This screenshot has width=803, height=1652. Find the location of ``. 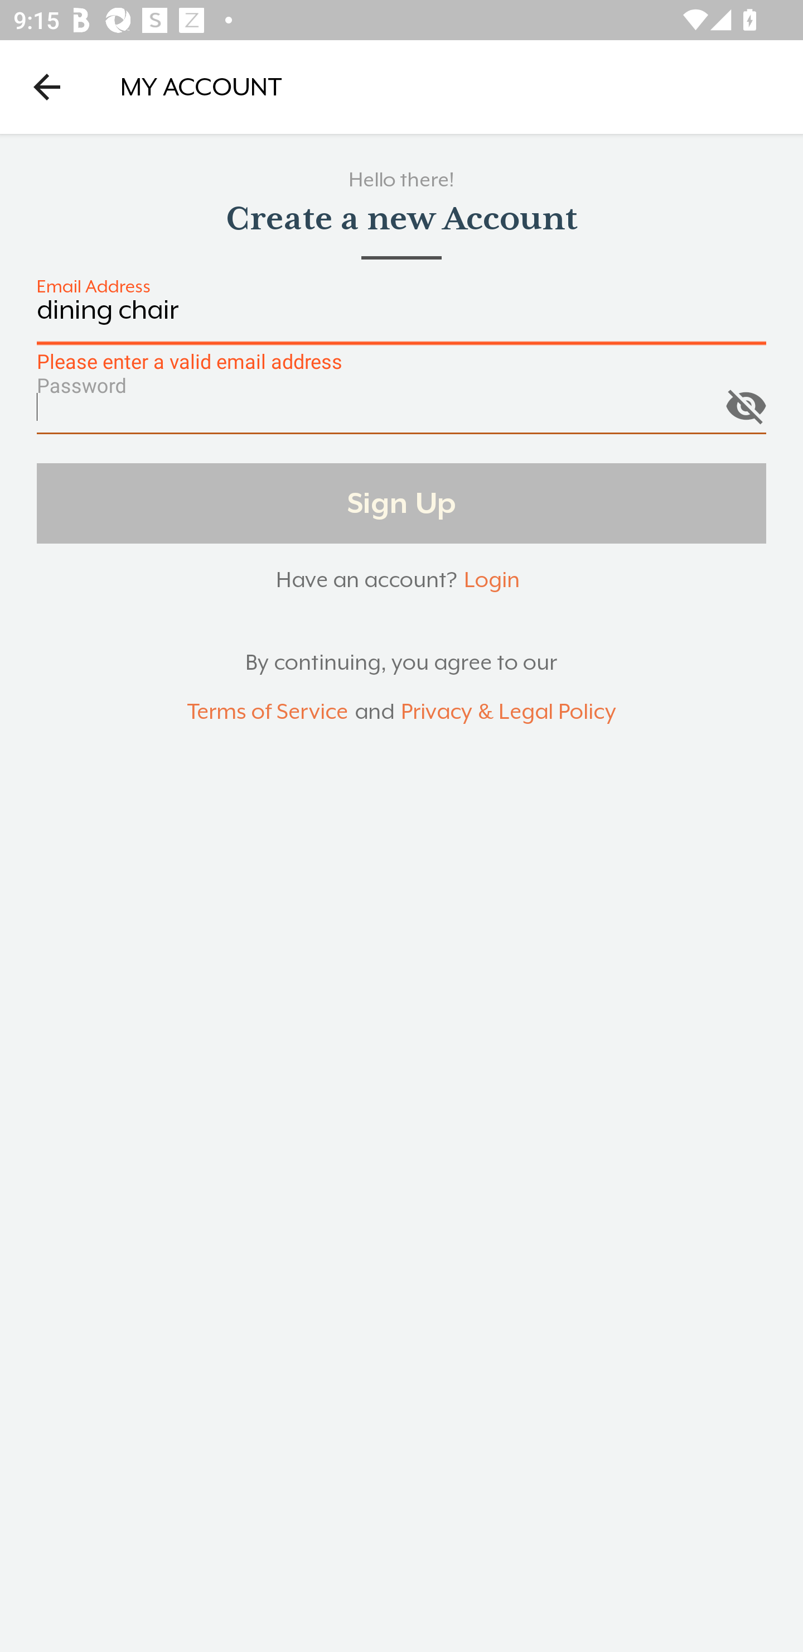

 is located at coordinates (746, 402).